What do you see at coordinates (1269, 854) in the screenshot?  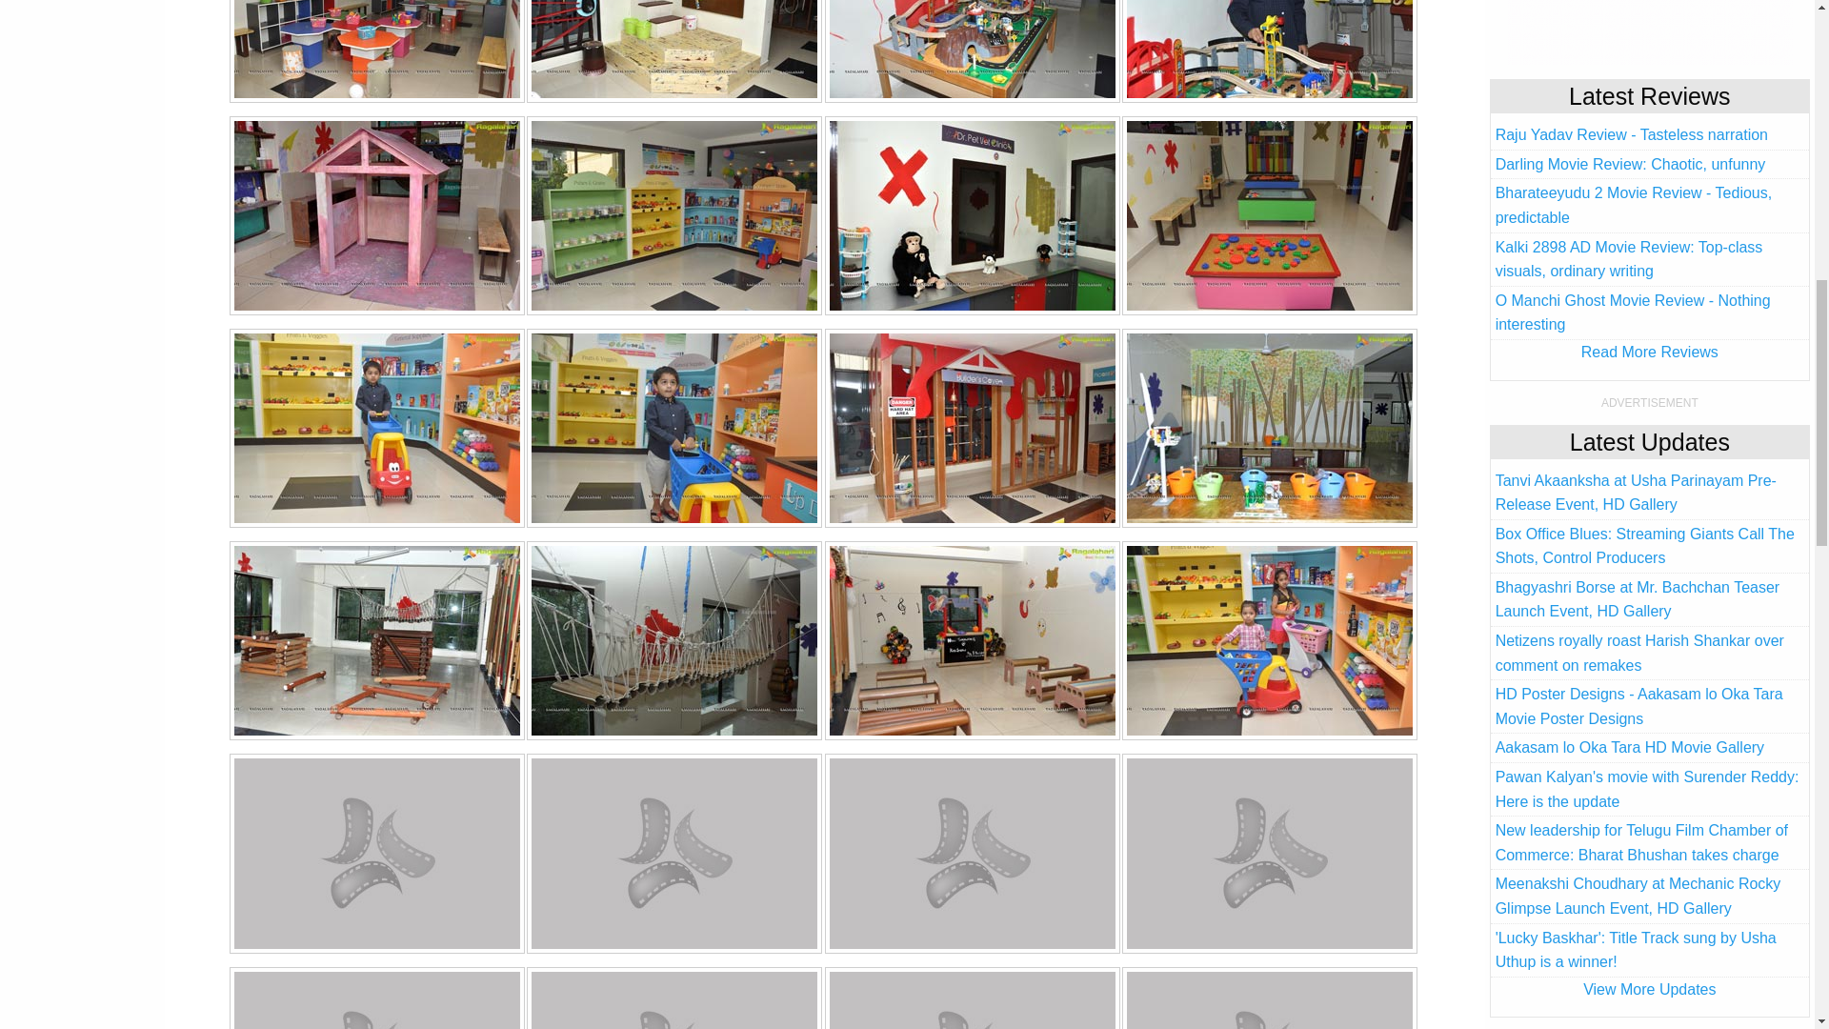 I see `KiDiHOU Children Museum Launch, Hyderabad` at bounding box center [1269, 854].